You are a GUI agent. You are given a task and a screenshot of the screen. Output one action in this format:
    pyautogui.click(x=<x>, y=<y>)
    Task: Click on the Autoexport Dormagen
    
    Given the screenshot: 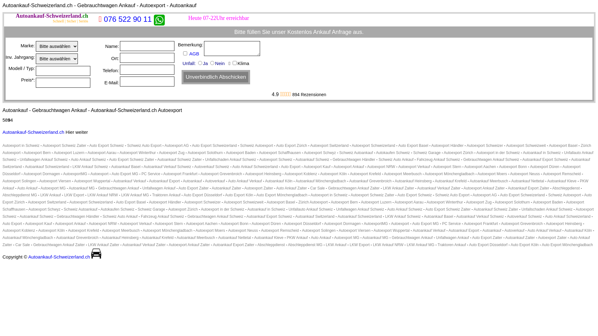 What is the action you would take?
    pyautogui.click(x=42, y=174)
    